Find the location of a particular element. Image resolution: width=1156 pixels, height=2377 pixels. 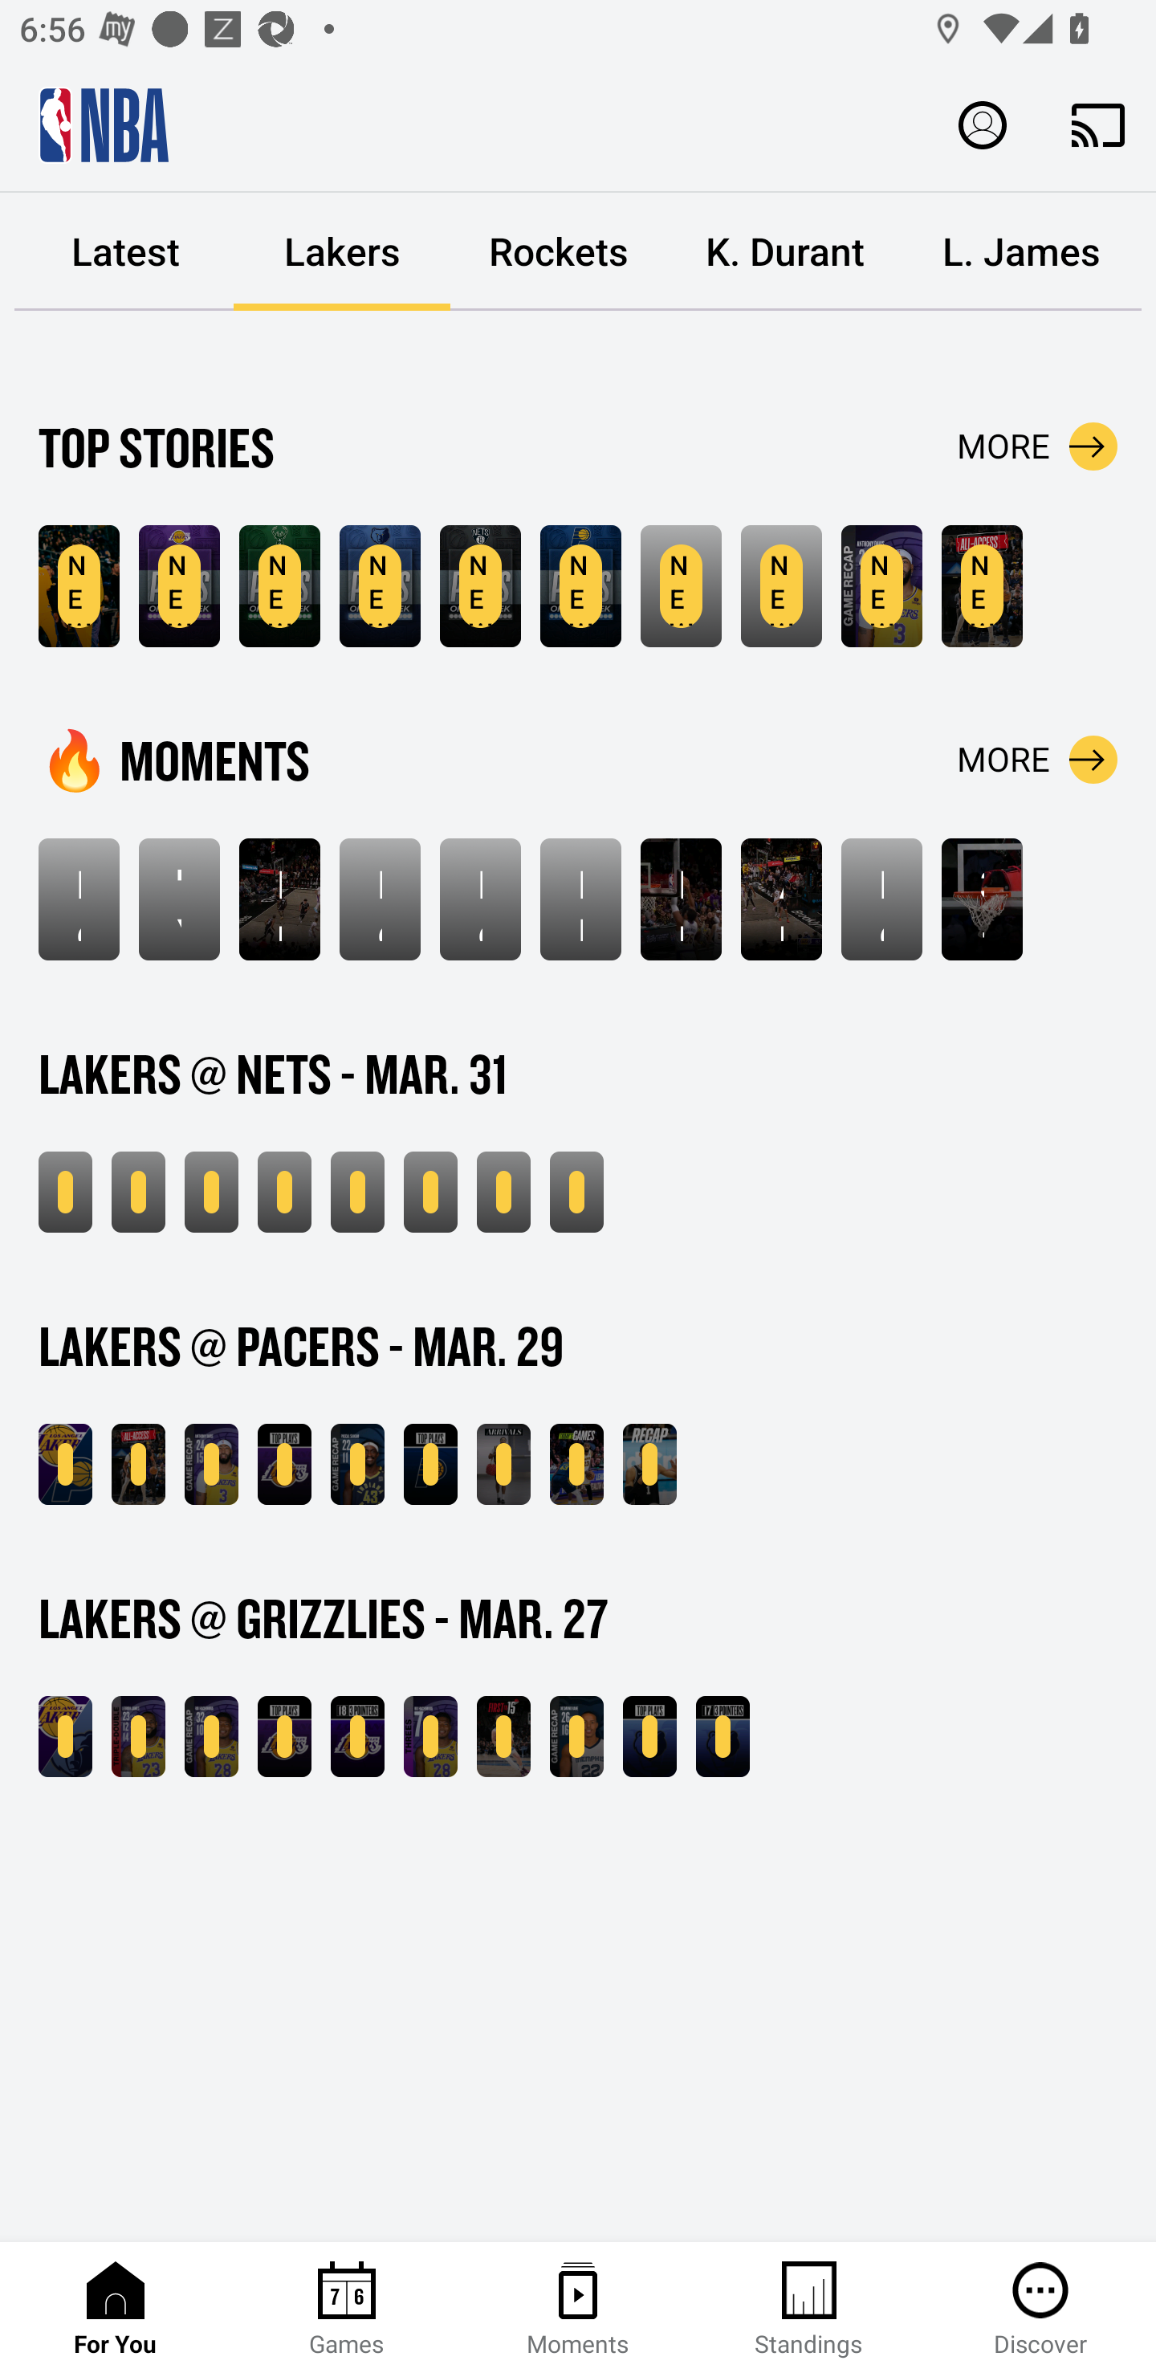

LBJ Hits The WILD 3 While Fading 👑 is located at coordinates (580, 899).